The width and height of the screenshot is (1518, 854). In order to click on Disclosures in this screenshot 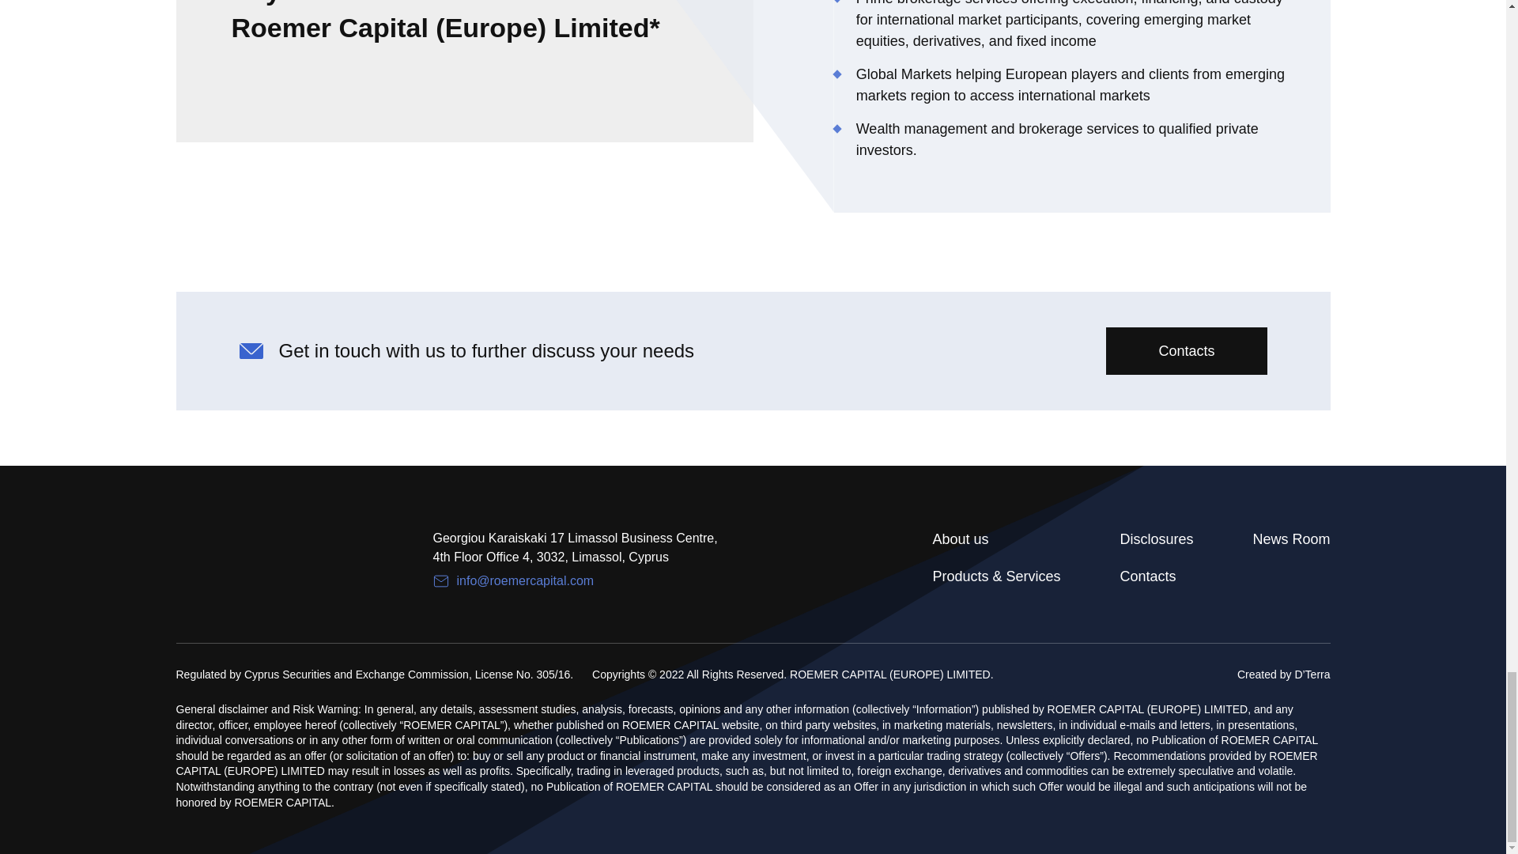, I will do `click(1156, 539)`.